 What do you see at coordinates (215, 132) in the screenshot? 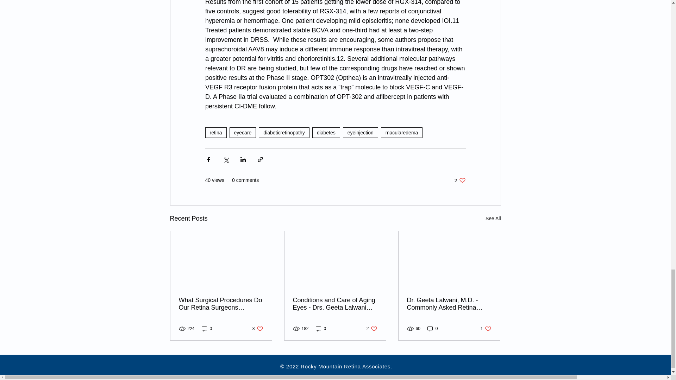
I see `retina` at bounding box center [215, 132].